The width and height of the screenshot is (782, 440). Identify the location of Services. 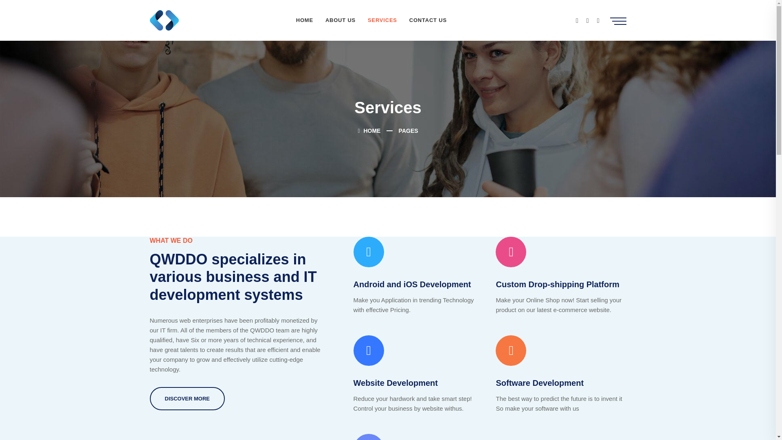
(382, 20).